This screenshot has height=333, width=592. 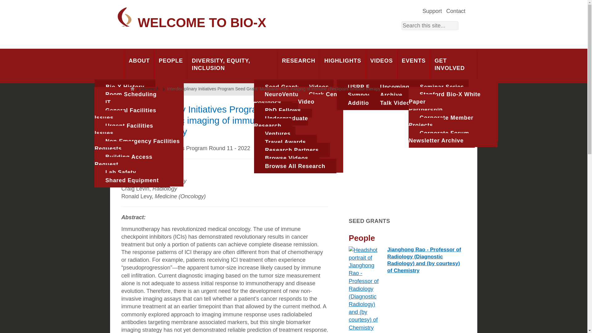 I want to click on Ventures, so click(x=274, y=134).